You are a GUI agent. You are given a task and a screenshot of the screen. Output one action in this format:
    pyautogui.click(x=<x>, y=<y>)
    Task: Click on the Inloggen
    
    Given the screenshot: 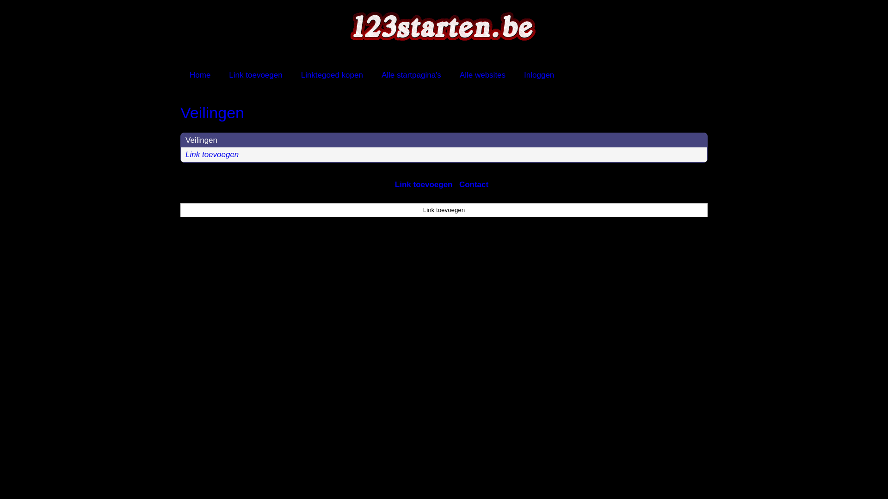 What is the action you would take?
    pyautogui.click(x=539, y=75)
    